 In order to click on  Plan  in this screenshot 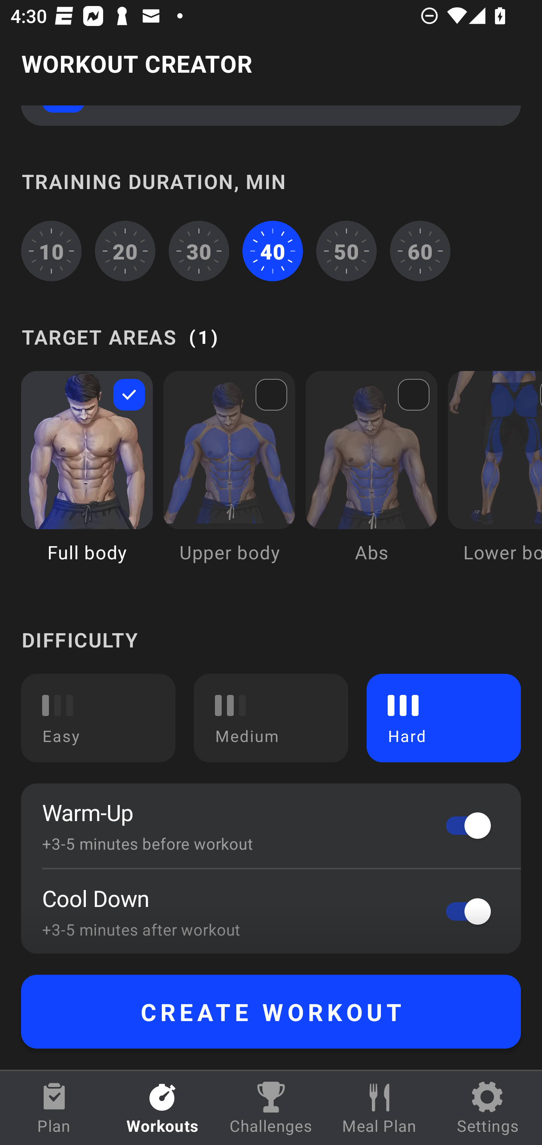, I will do `click(54, 1108)`.